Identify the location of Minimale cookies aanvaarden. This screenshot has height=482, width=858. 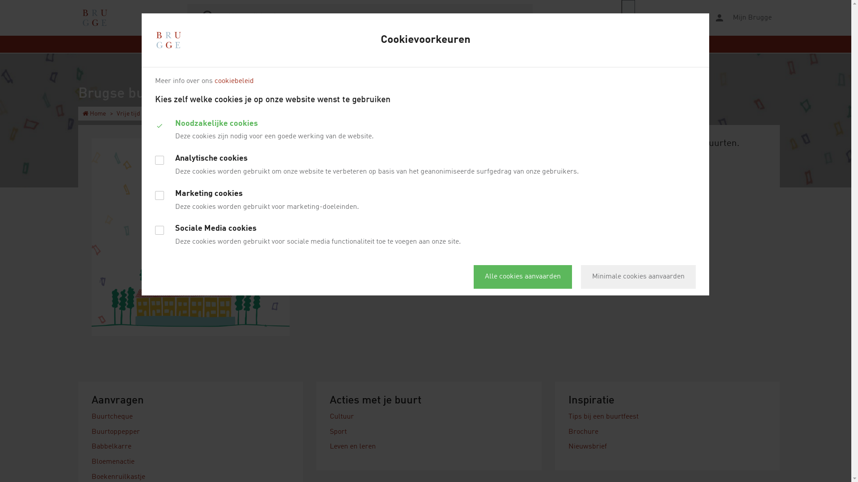
(638, 277).